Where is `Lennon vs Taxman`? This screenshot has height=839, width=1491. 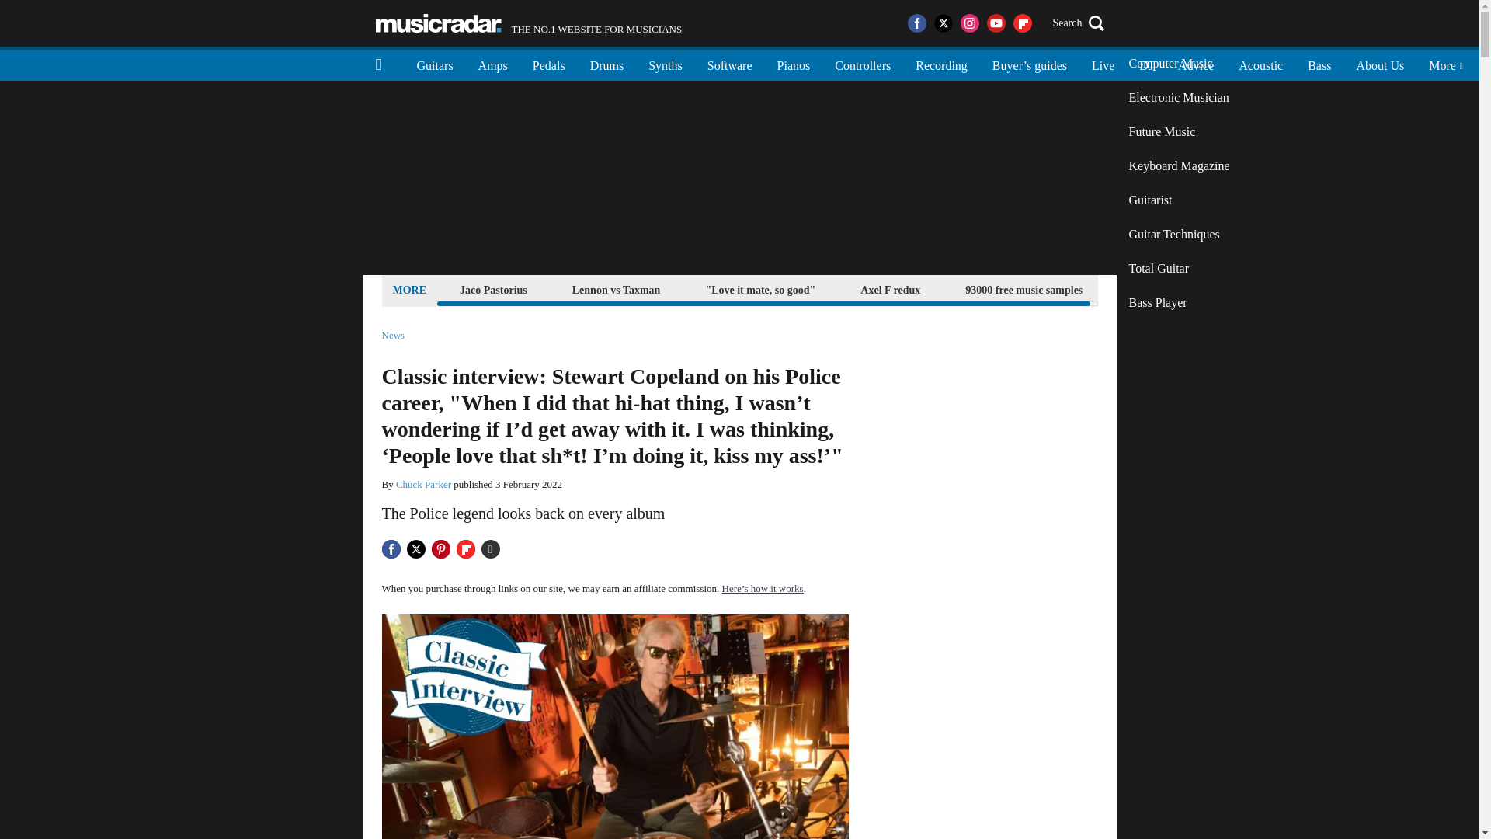 Lennon vs Taxman is located at coordinates (617, 289).